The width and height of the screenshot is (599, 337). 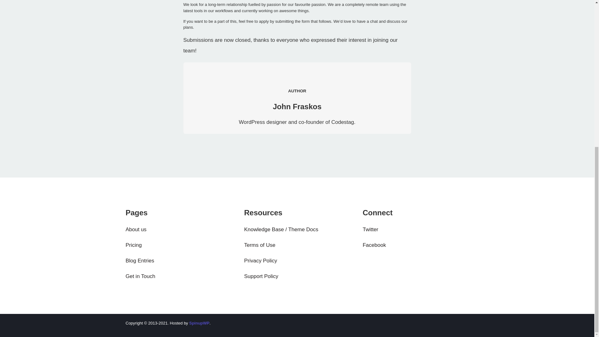 I want to click on Facebook, so click(x=415, y=245).